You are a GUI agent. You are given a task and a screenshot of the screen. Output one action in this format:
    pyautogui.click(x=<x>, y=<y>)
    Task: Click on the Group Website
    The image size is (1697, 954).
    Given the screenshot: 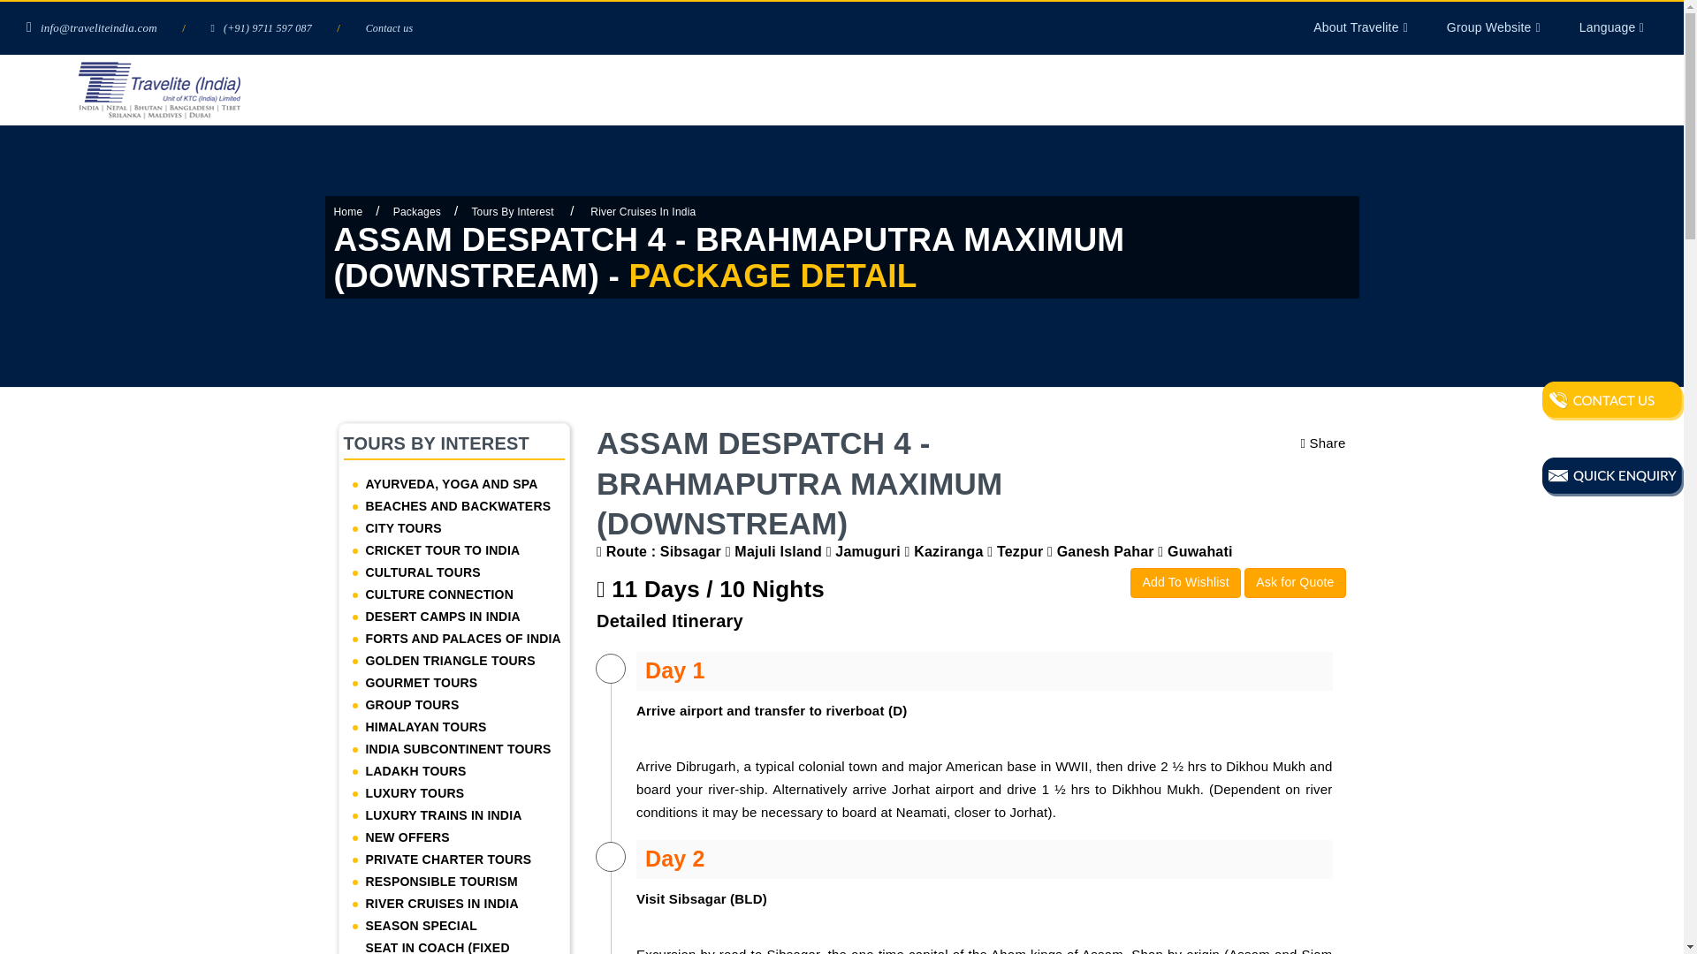 What is the action you would take?
    pyautogui.click(x=1501, y=26)
    